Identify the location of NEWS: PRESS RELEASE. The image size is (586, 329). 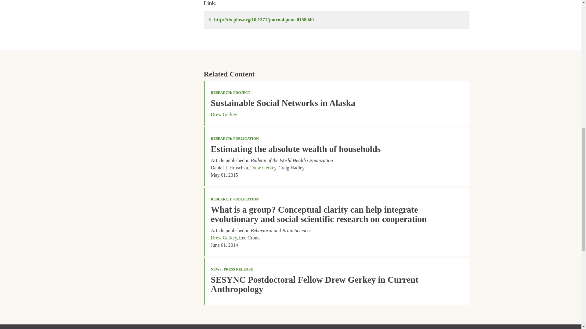
(232, 269).